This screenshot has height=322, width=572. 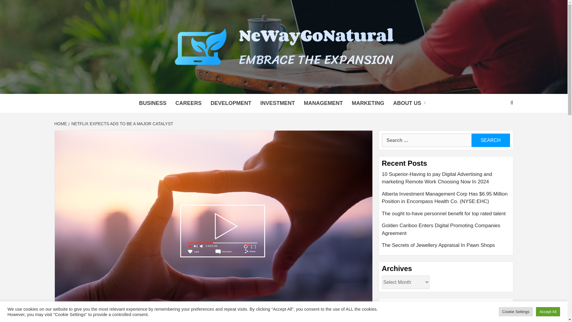 What do you see at coordinates (122, 124) in the screenshot?
I see `NETFLIX EXPECTS ADS TO BE A MAJOR CATALYST` at bounding box center [122, 124].